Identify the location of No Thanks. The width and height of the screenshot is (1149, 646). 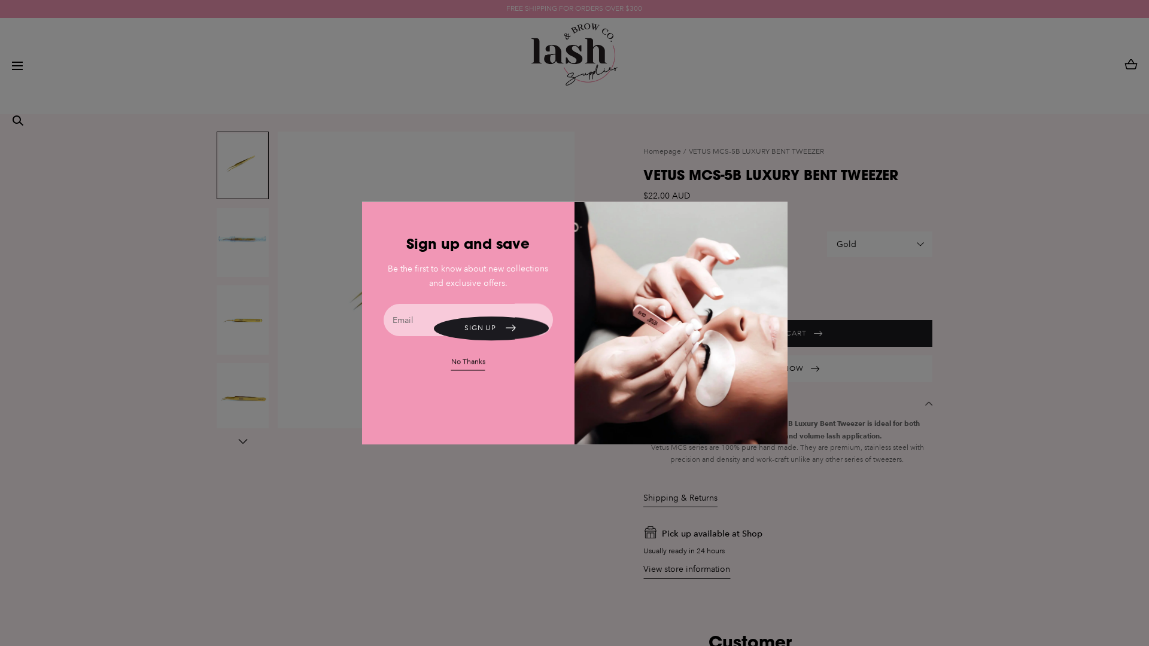
(468, 364).